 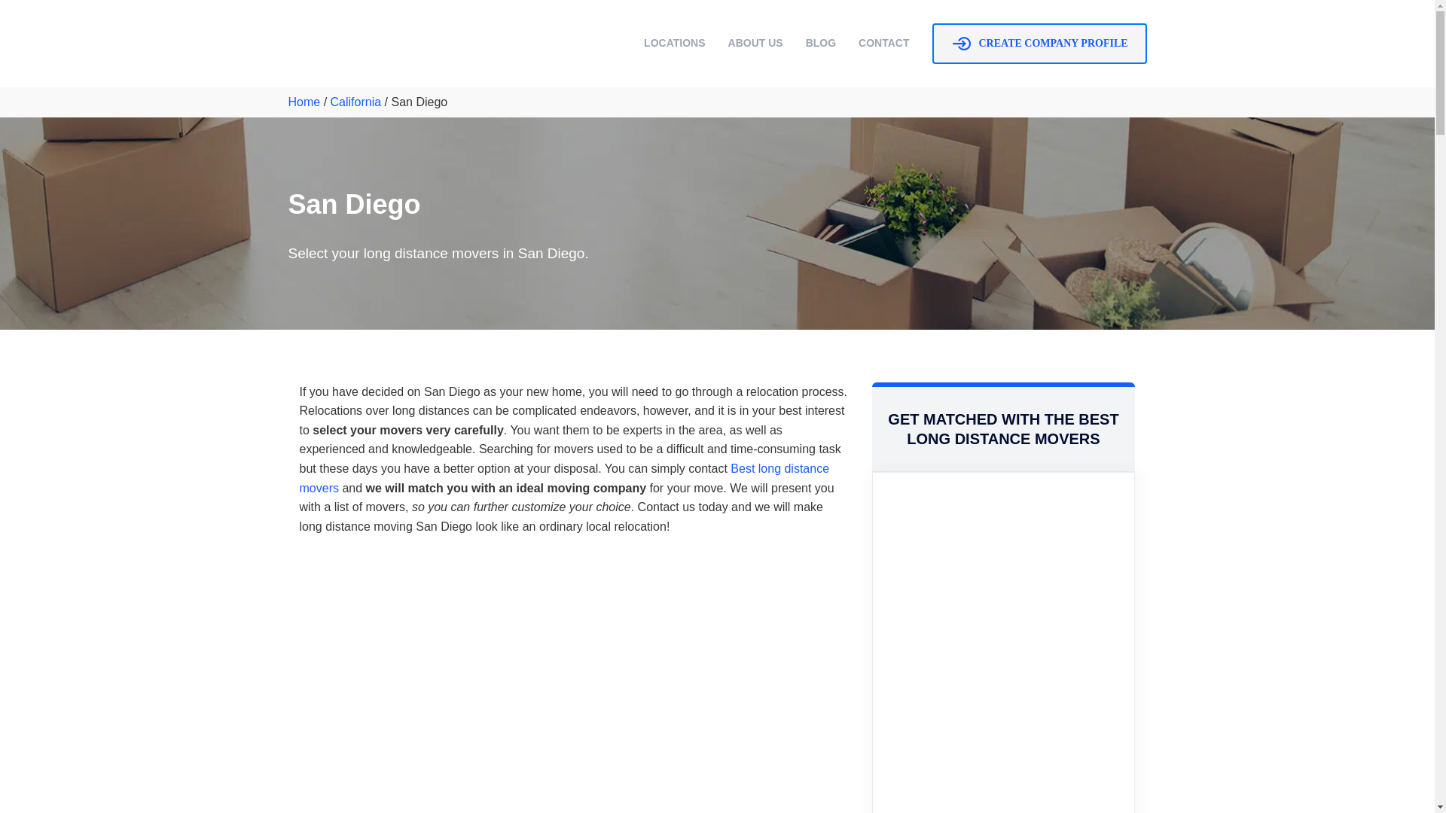 What do you see at coordinates (884, 42) in the screenshot?
I see `CONTACT` at bounding box center [884, 42].